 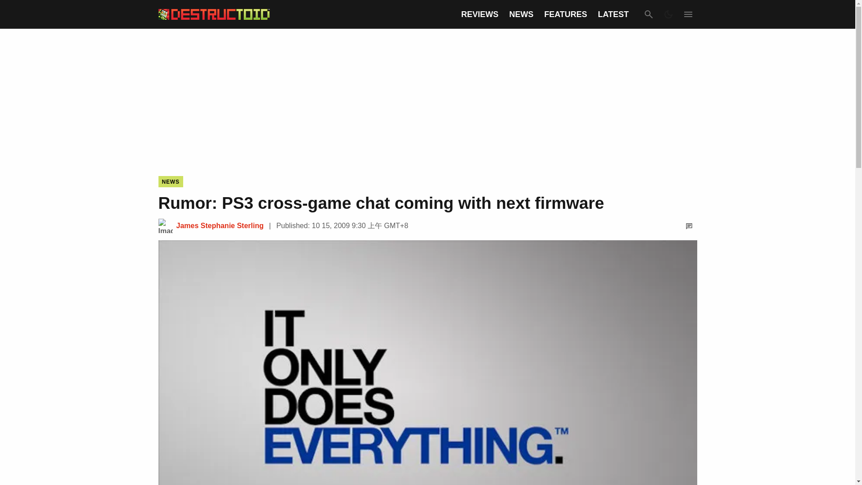 What do you see at coordinates (613, 14) in the screenshot?
I see `LATEST` at bounding box center [613, 14].